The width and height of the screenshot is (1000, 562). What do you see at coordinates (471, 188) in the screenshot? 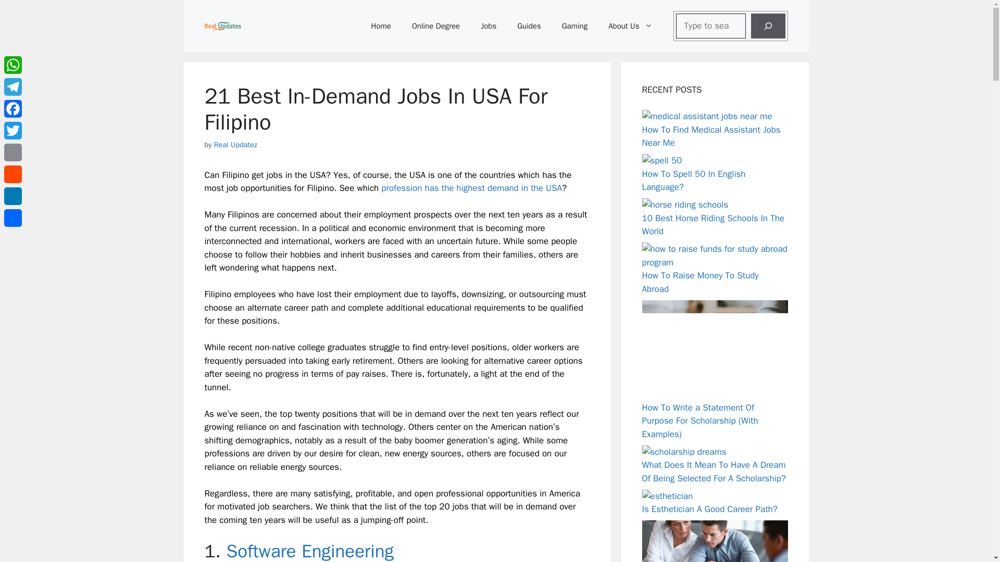
I see `profession has the highest demand in the USA` at bounding box center [471, 188].